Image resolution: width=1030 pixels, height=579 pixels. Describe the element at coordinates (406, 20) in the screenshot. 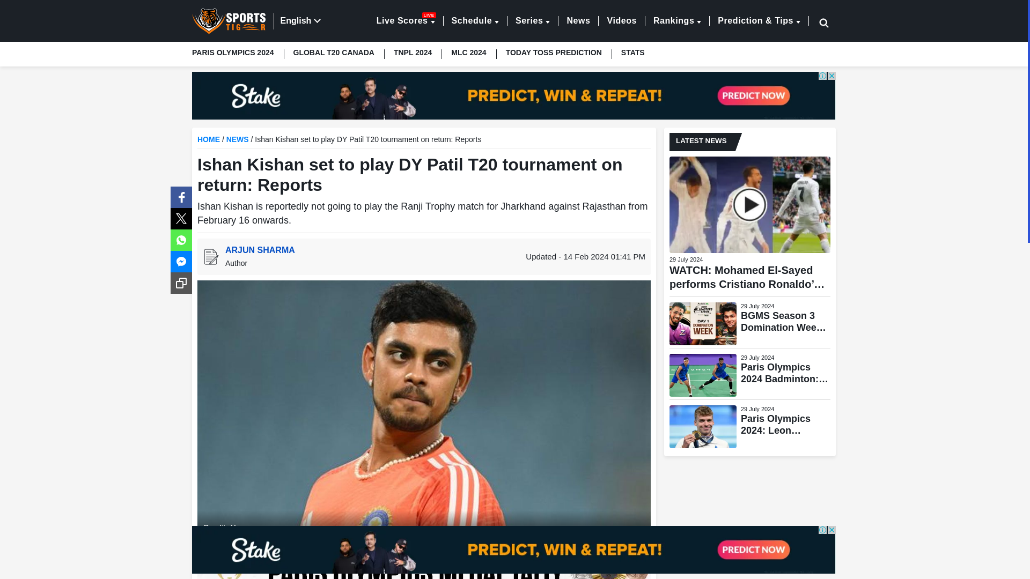

I see `Videos` at that location.